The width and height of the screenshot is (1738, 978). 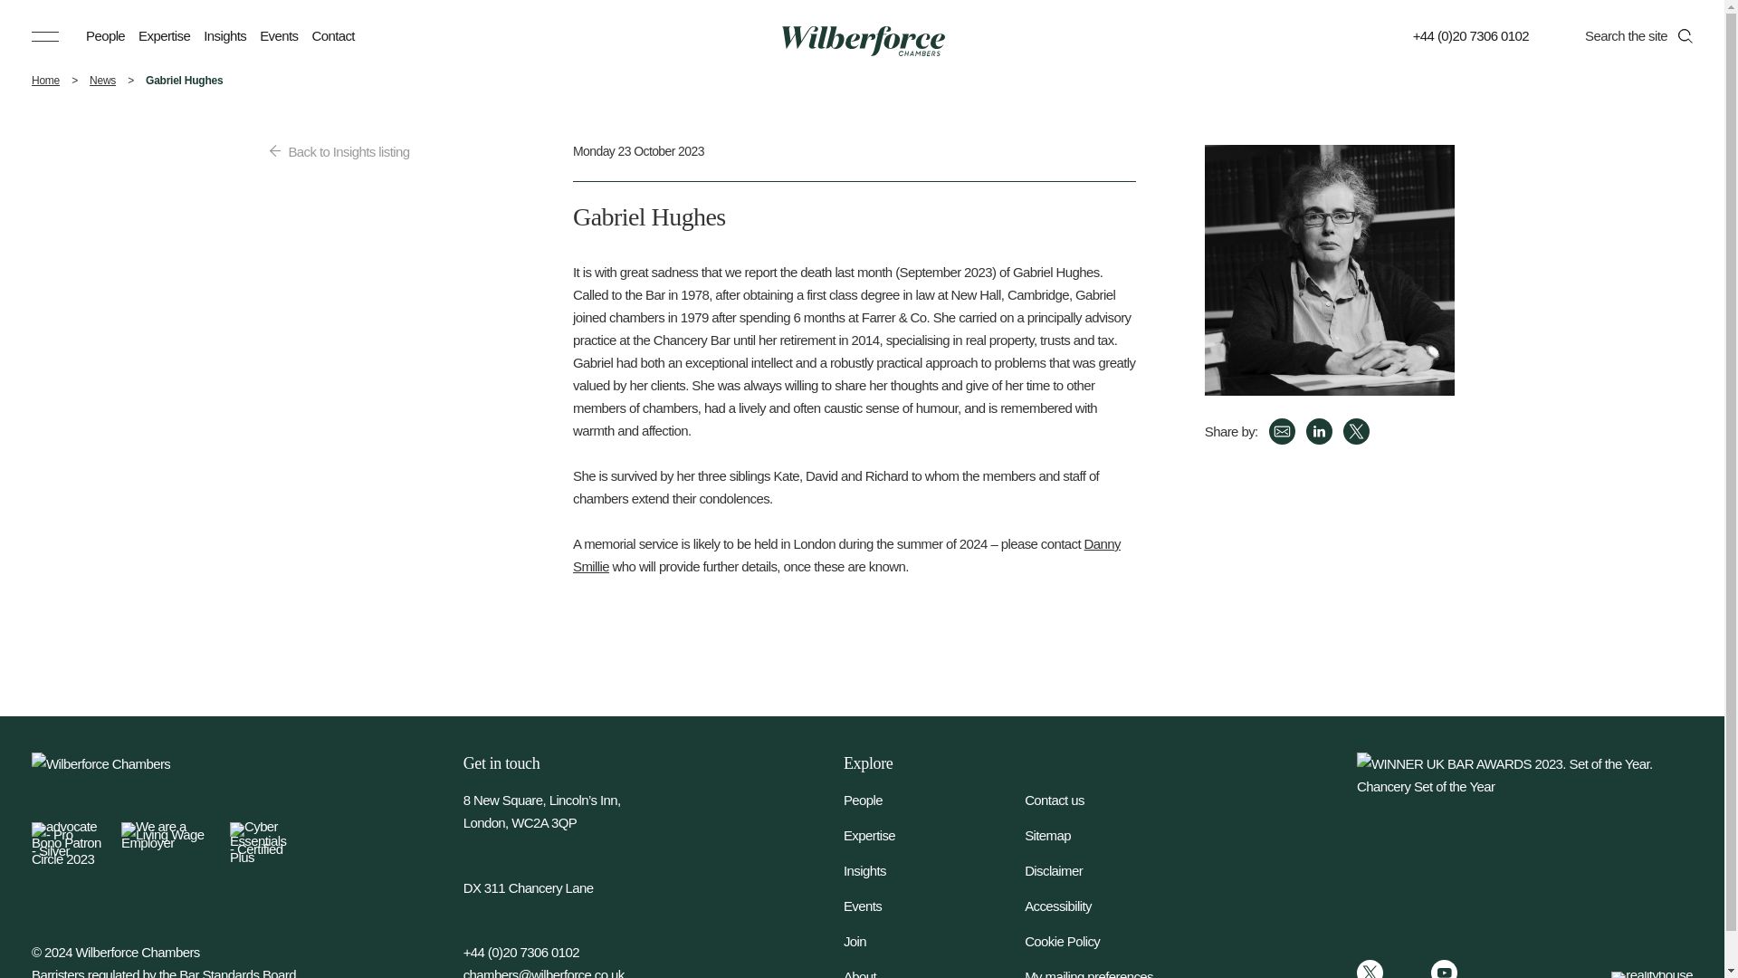 What do you see at coordinates (1115, 871) in the screenshot?
I see `Disclaimer` at bounding box center [1115, 871].